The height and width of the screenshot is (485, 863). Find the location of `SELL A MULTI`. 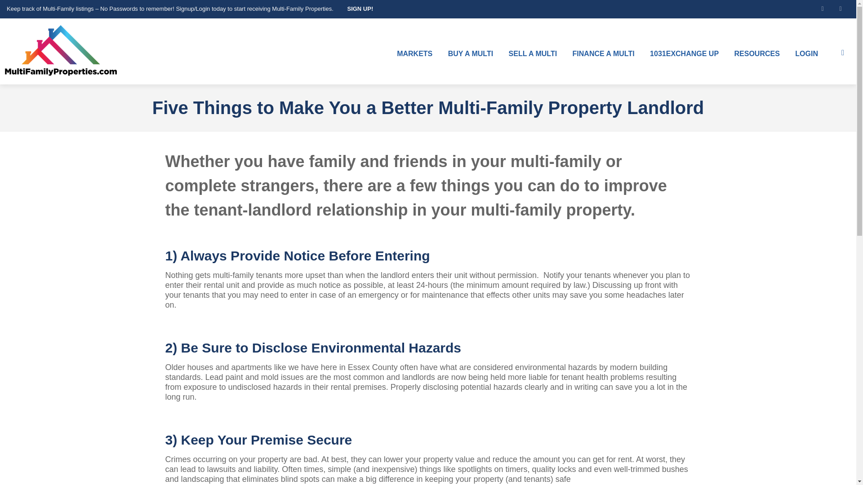

SELL A MULTI is located at coordinates (533, 54).